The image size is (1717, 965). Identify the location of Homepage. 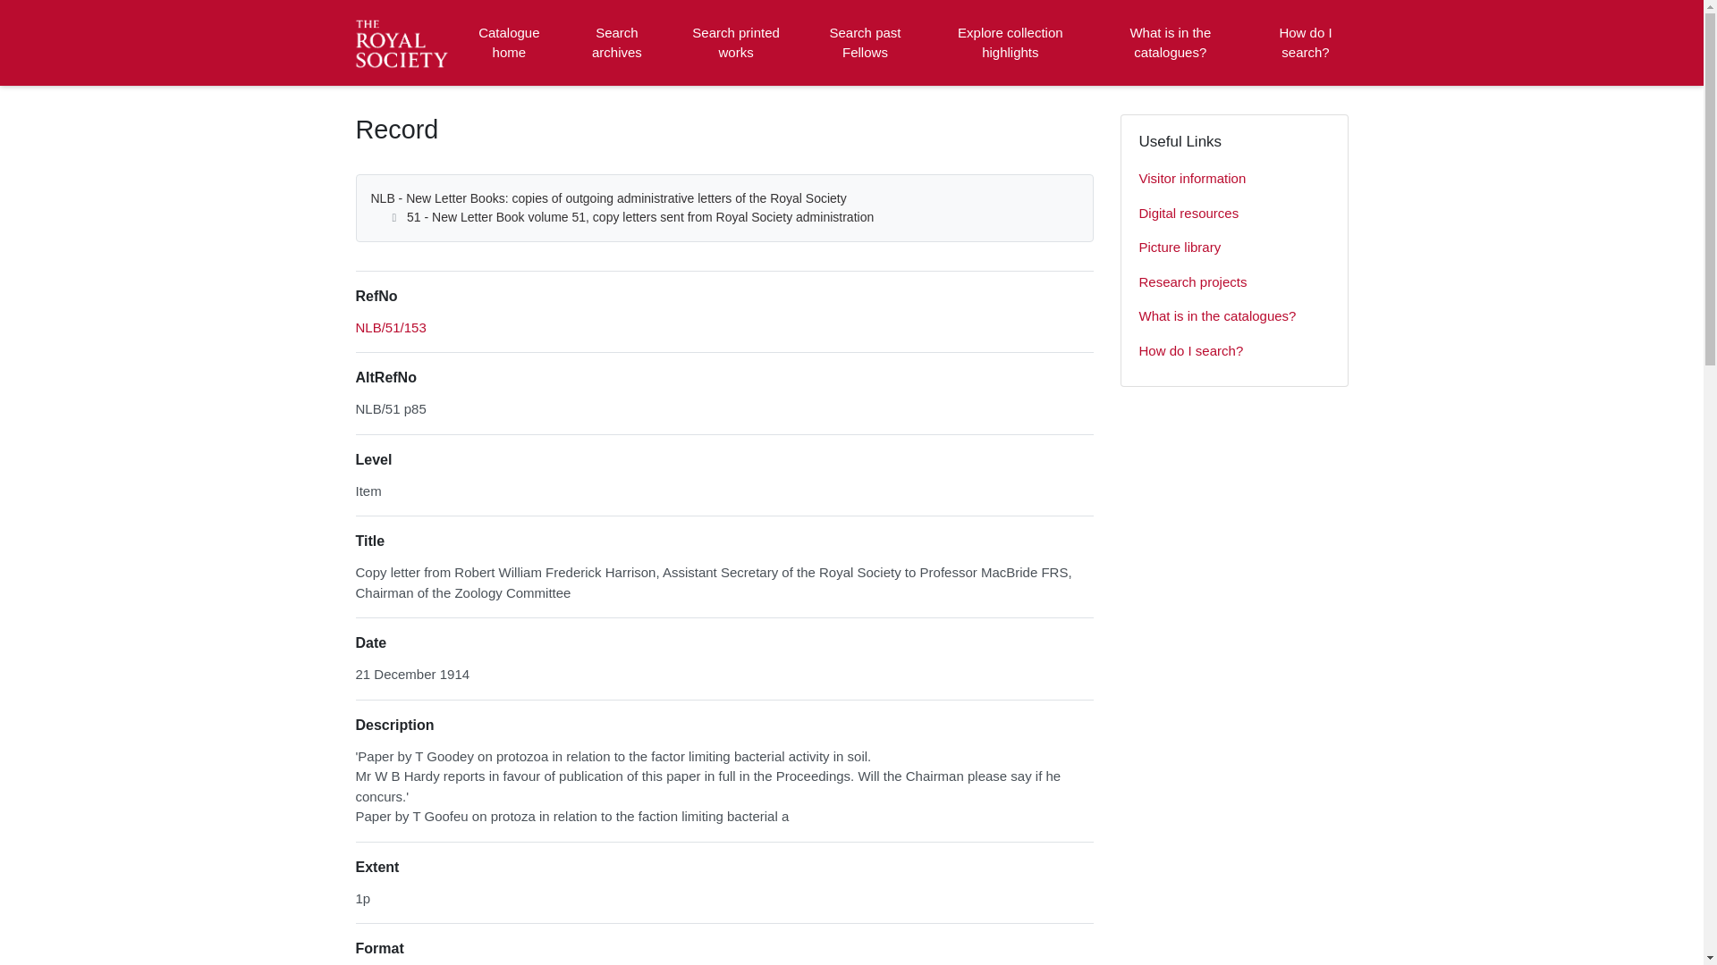
(404, 43).